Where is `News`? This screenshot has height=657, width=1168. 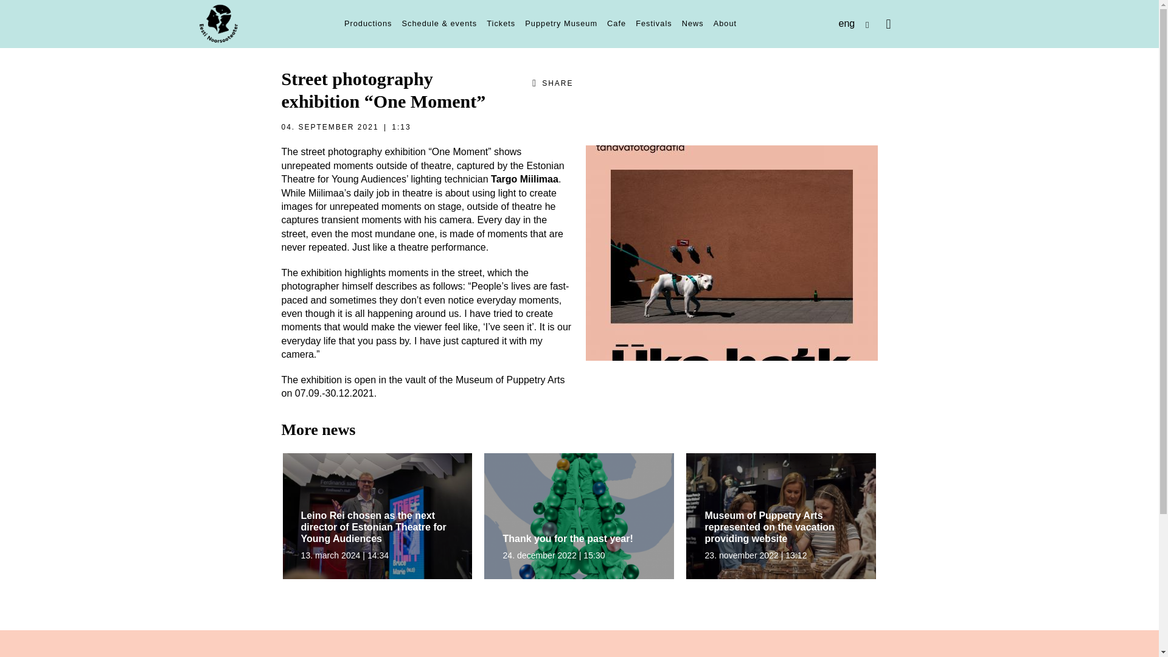 News is located at coordinates (693, 24).